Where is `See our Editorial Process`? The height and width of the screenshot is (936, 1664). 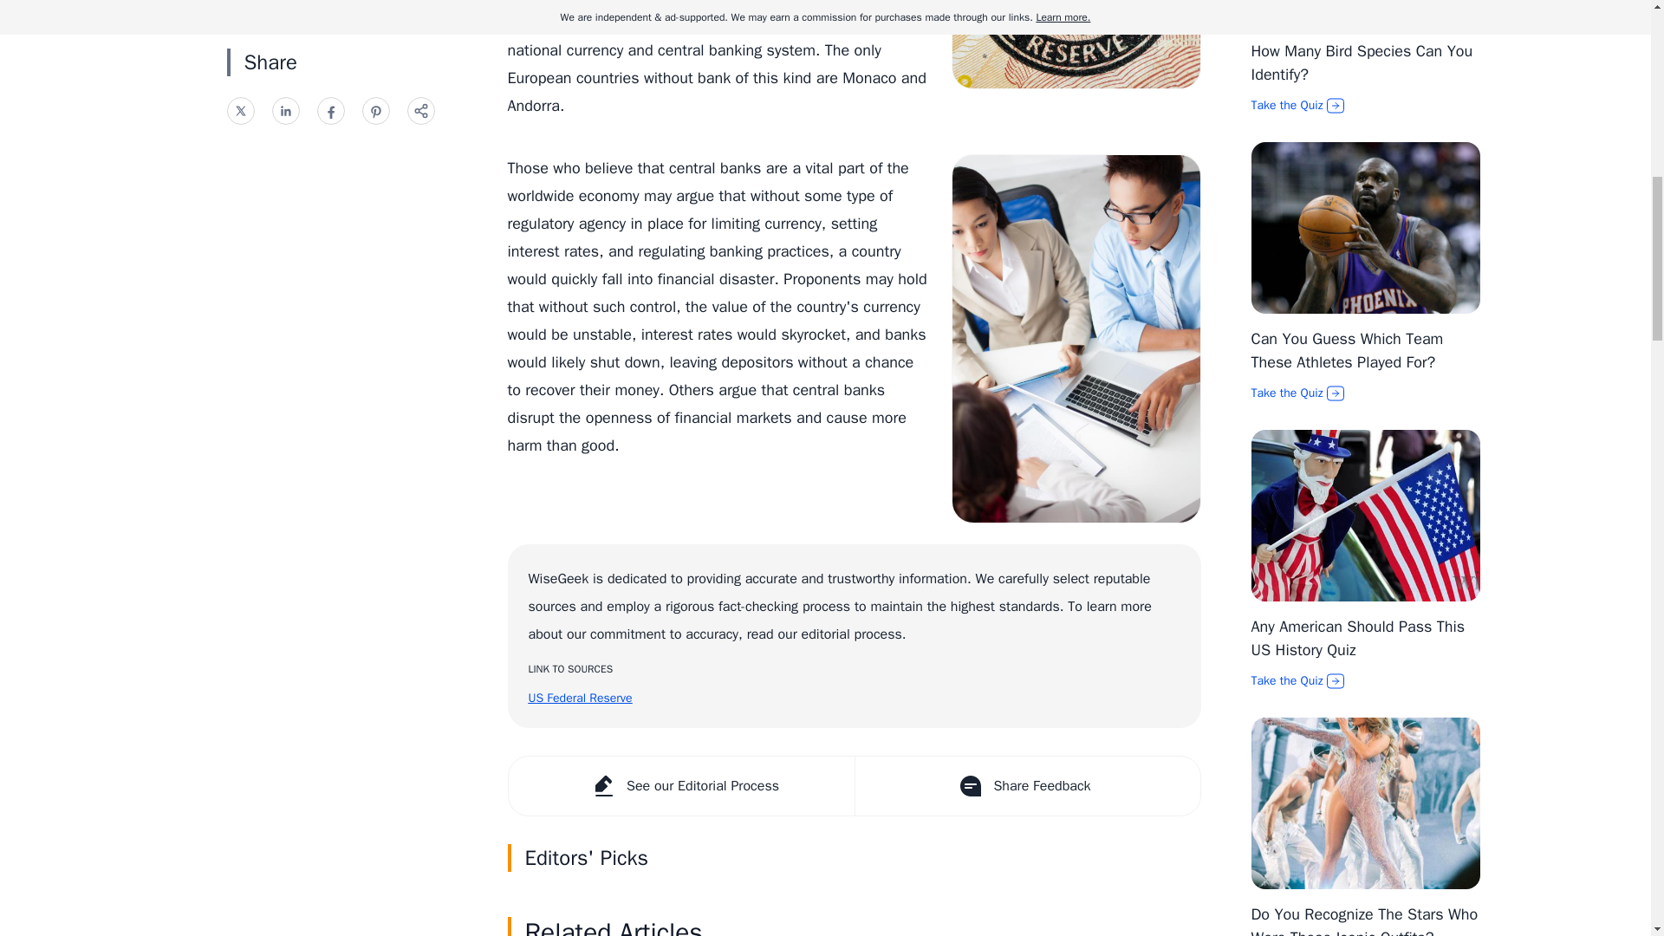 See our Editorial Process is located at coordinates (679, 785).